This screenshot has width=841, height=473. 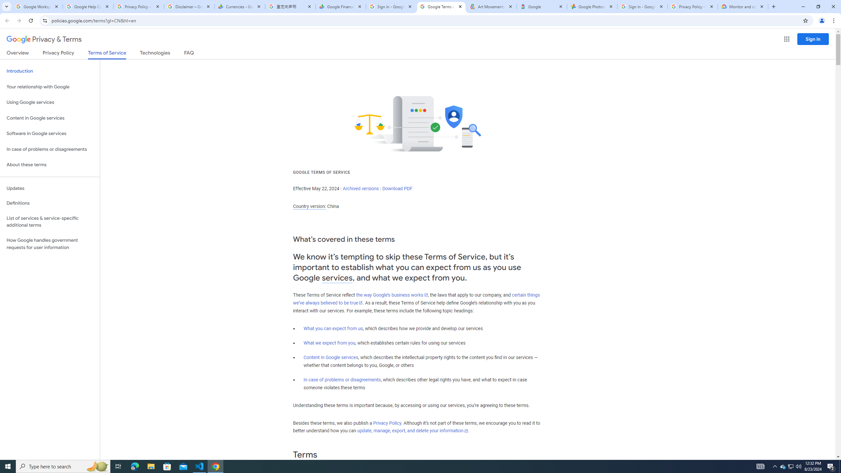 I want to click on Introduction, so click(x=50, y=71).